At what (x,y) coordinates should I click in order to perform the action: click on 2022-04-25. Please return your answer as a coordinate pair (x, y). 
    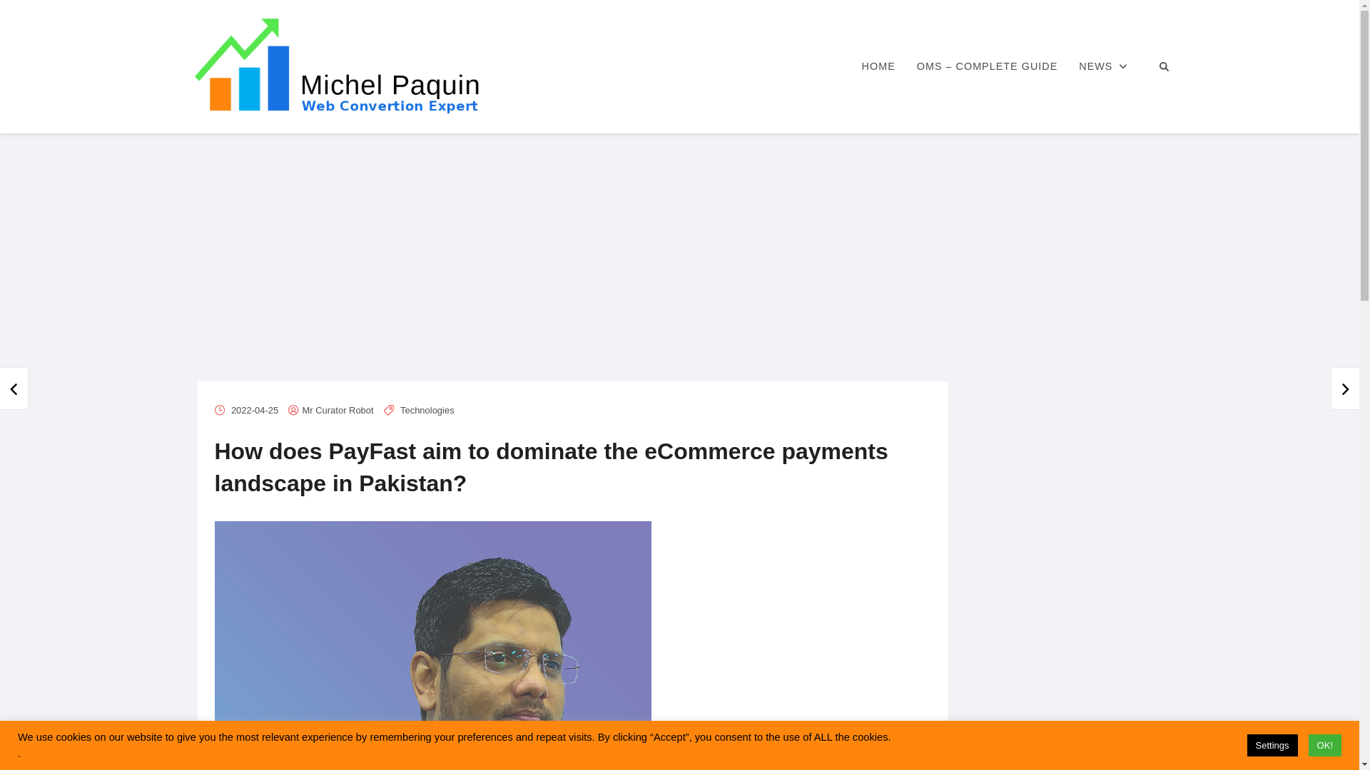
    Looking at the image, I should click on (254, 411).